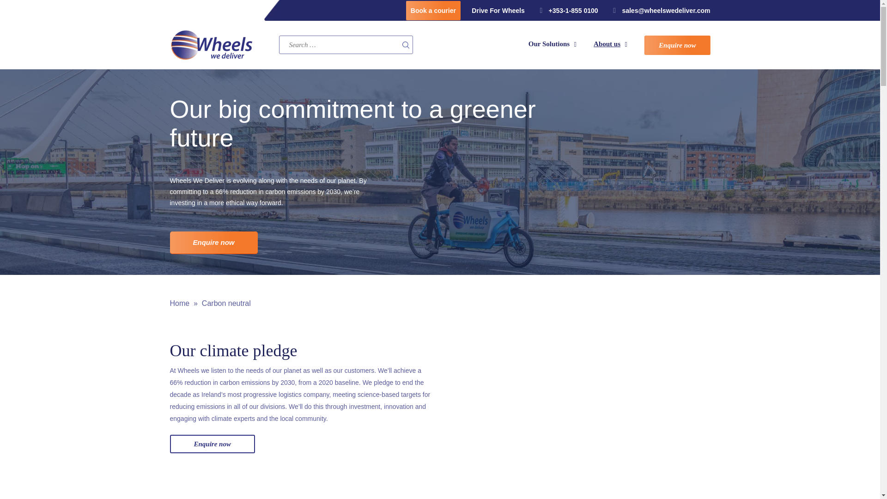 This screenshot has height=499, width=887. Describe the element at coordinates (498, 10) in the screenshot. I see `Drive For Wheels` at that location.